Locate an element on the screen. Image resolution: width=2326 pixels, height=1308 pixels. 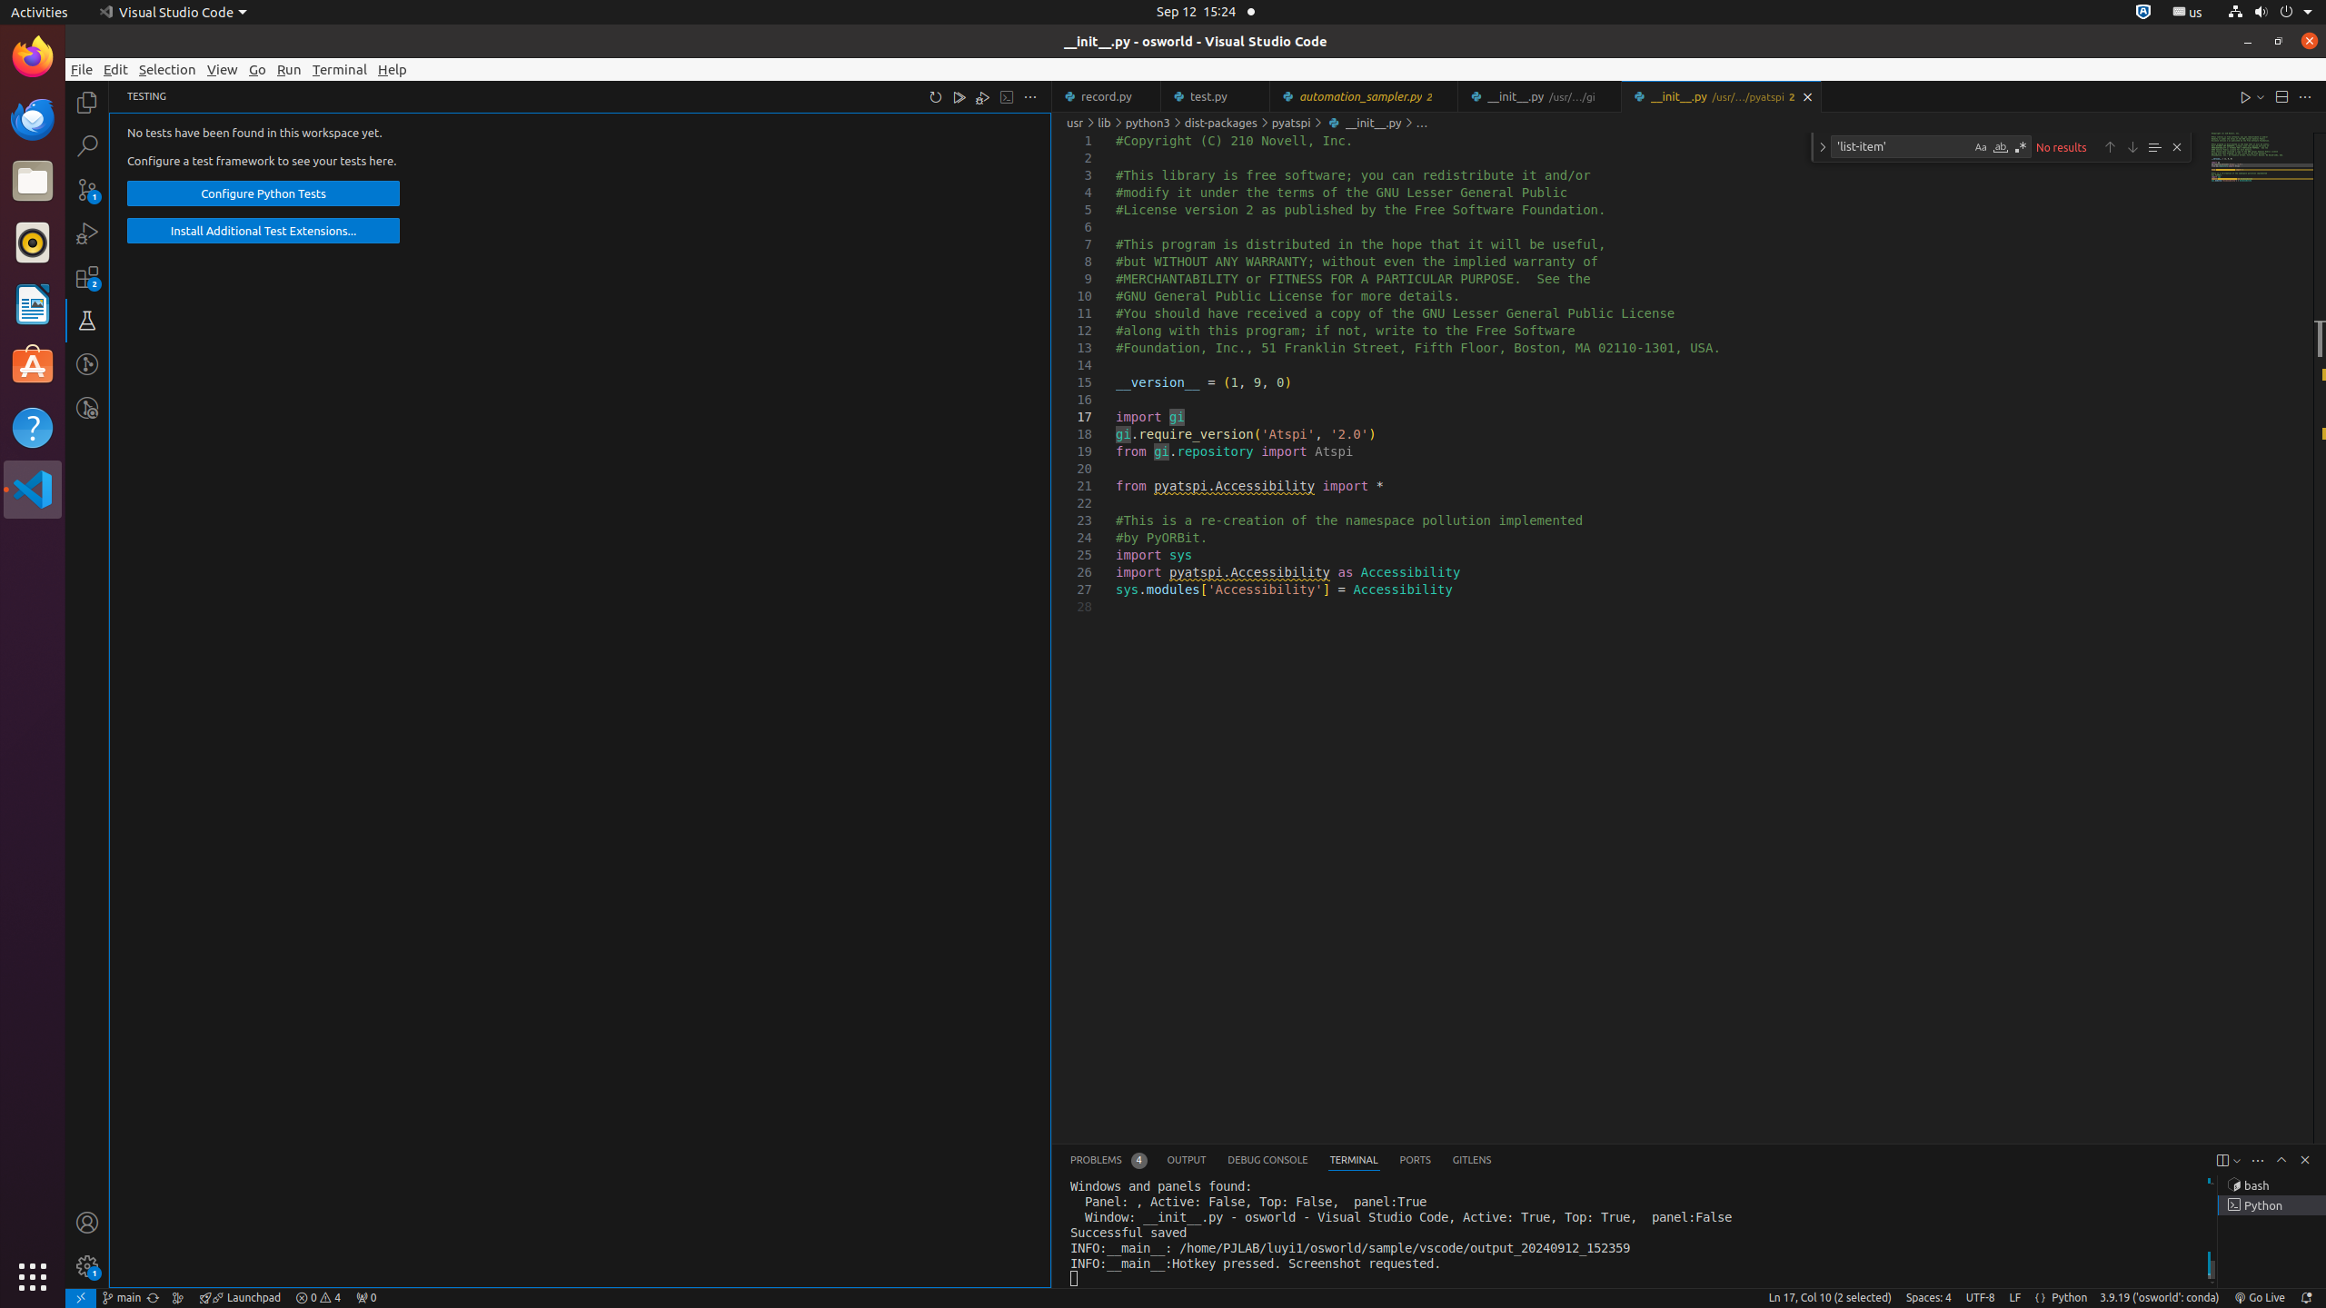
Firefox Web Browser is located at coordinates (33, 57).